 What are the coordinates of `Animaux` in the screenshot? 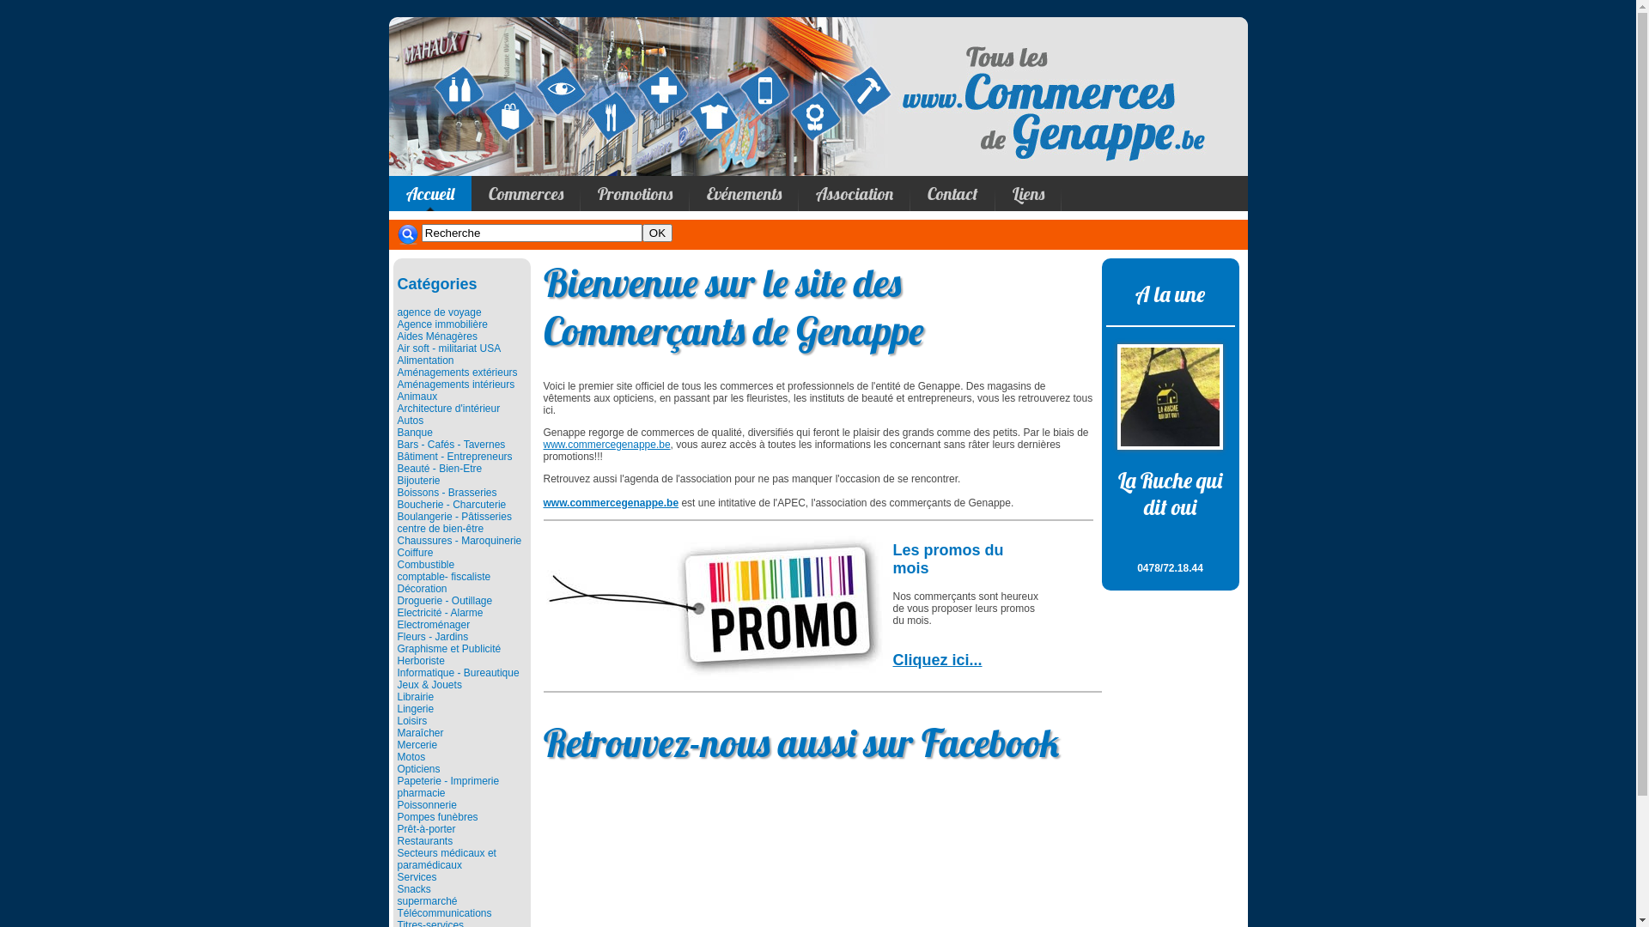 It's located at (417, 397).